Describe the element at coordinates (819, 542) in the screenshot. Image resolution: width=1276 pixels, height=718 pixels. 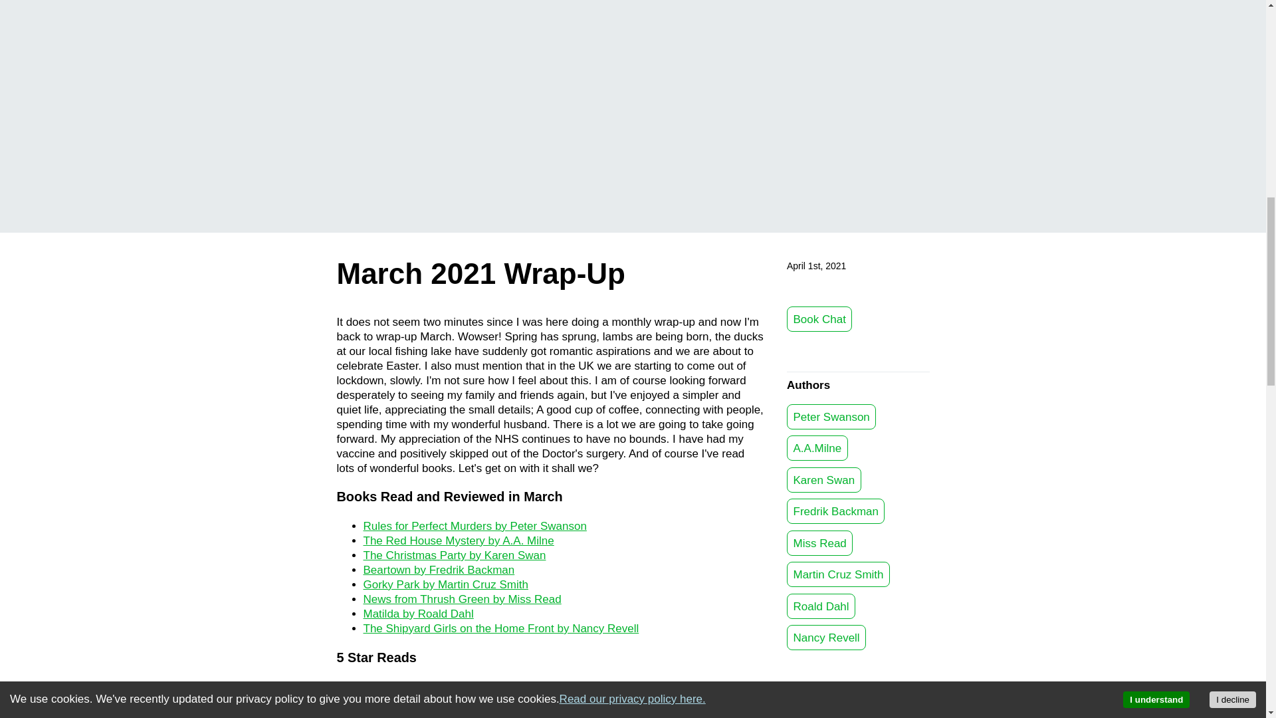
I see `Miss Read` at that location.